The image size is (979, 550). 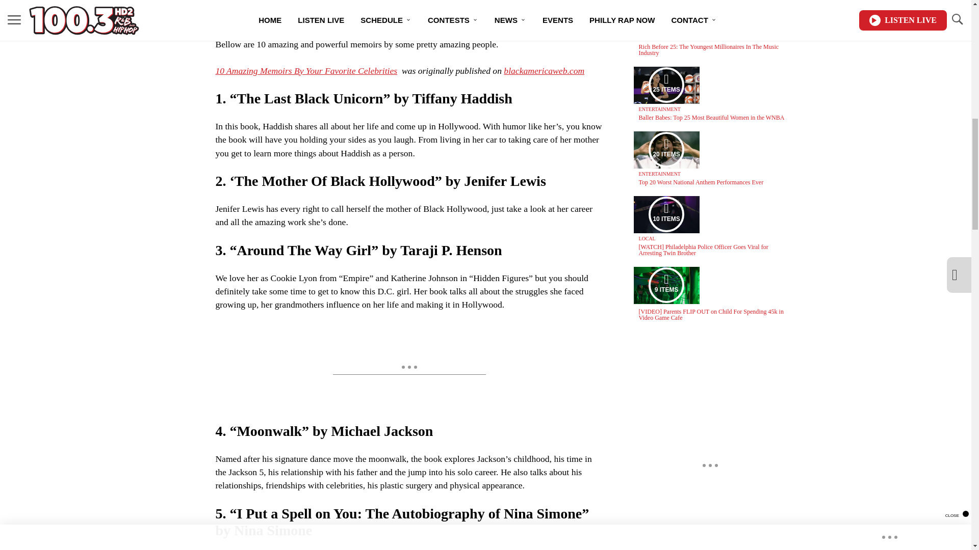 I want to click on Media Playlist, so click(x=666, y=214).